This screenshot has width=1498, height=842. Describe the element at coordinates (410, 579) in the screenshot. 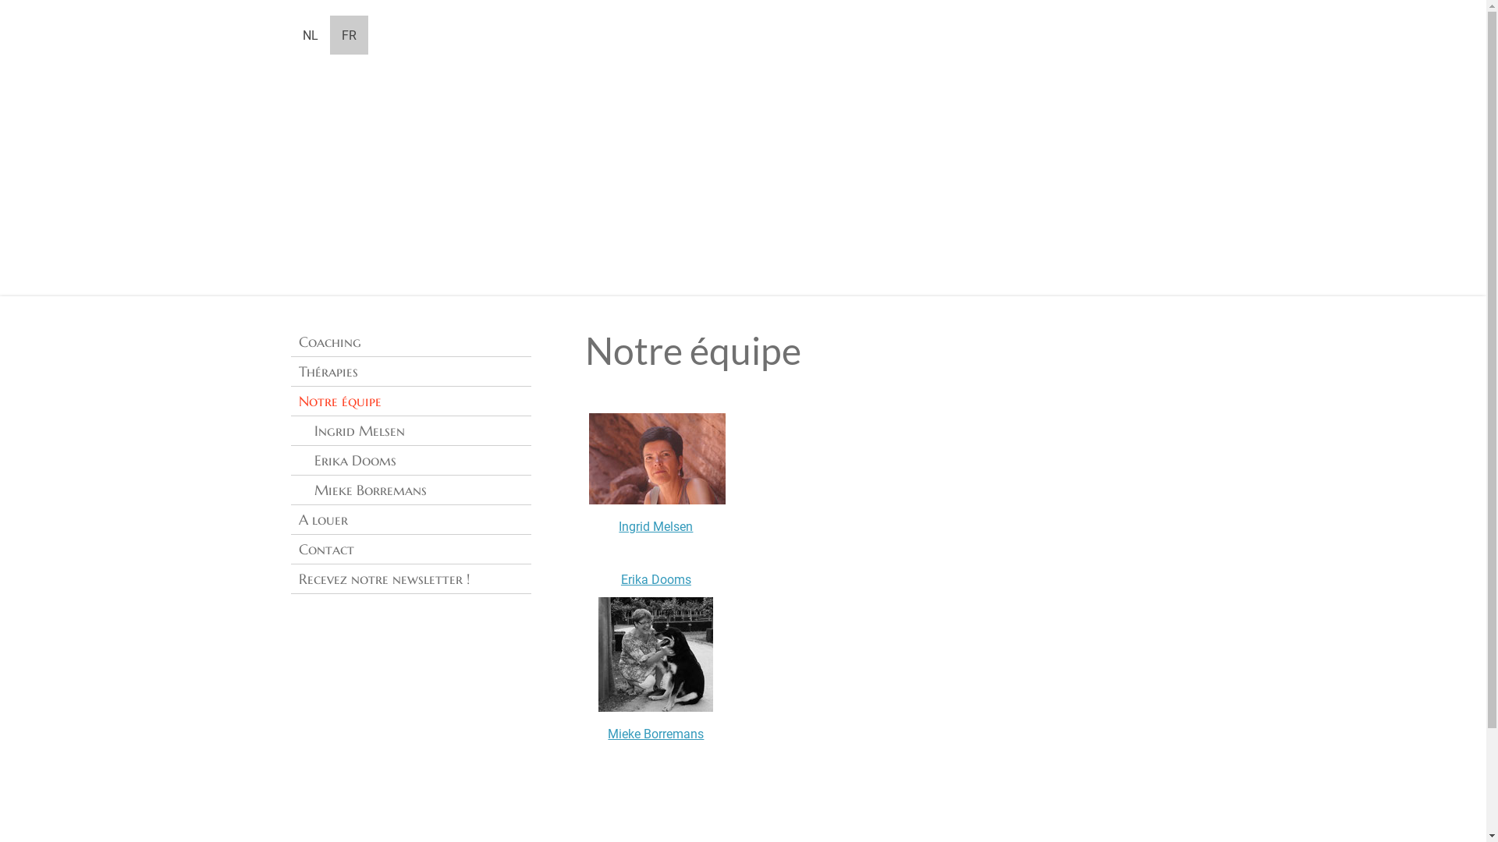

I see `Recevez notre newsletter !` at that location.